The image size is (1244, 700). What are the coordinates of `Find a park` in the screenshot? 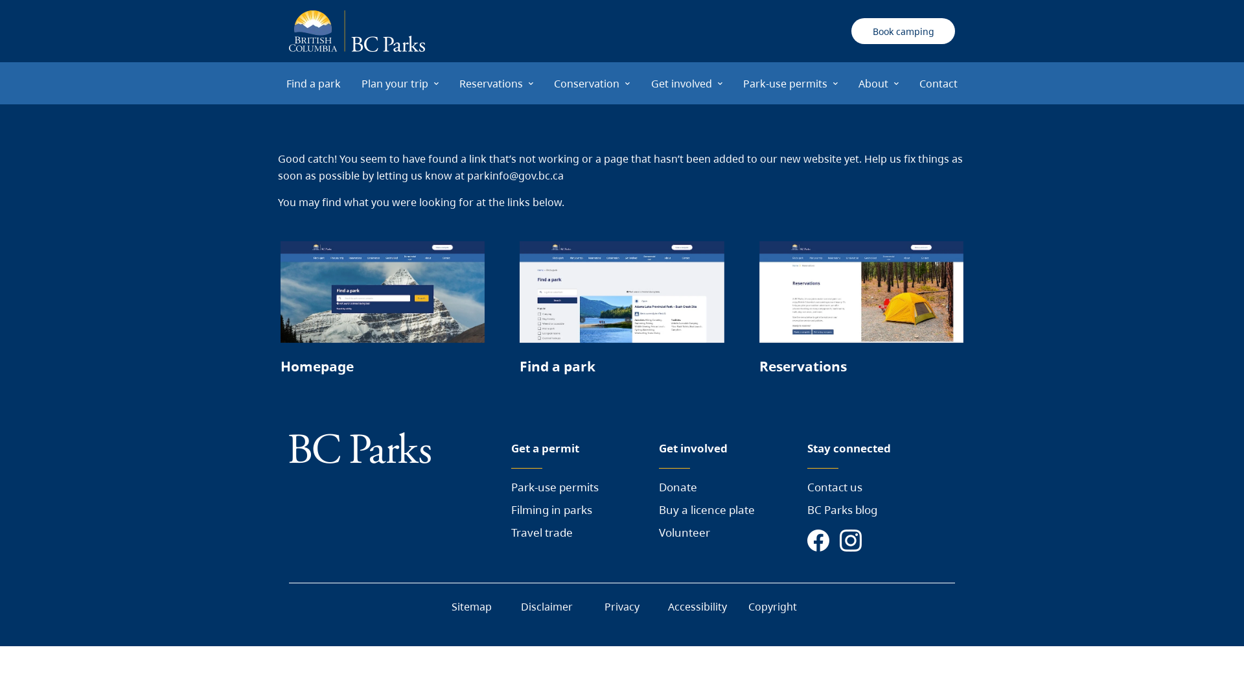 It's located at (314, 84).